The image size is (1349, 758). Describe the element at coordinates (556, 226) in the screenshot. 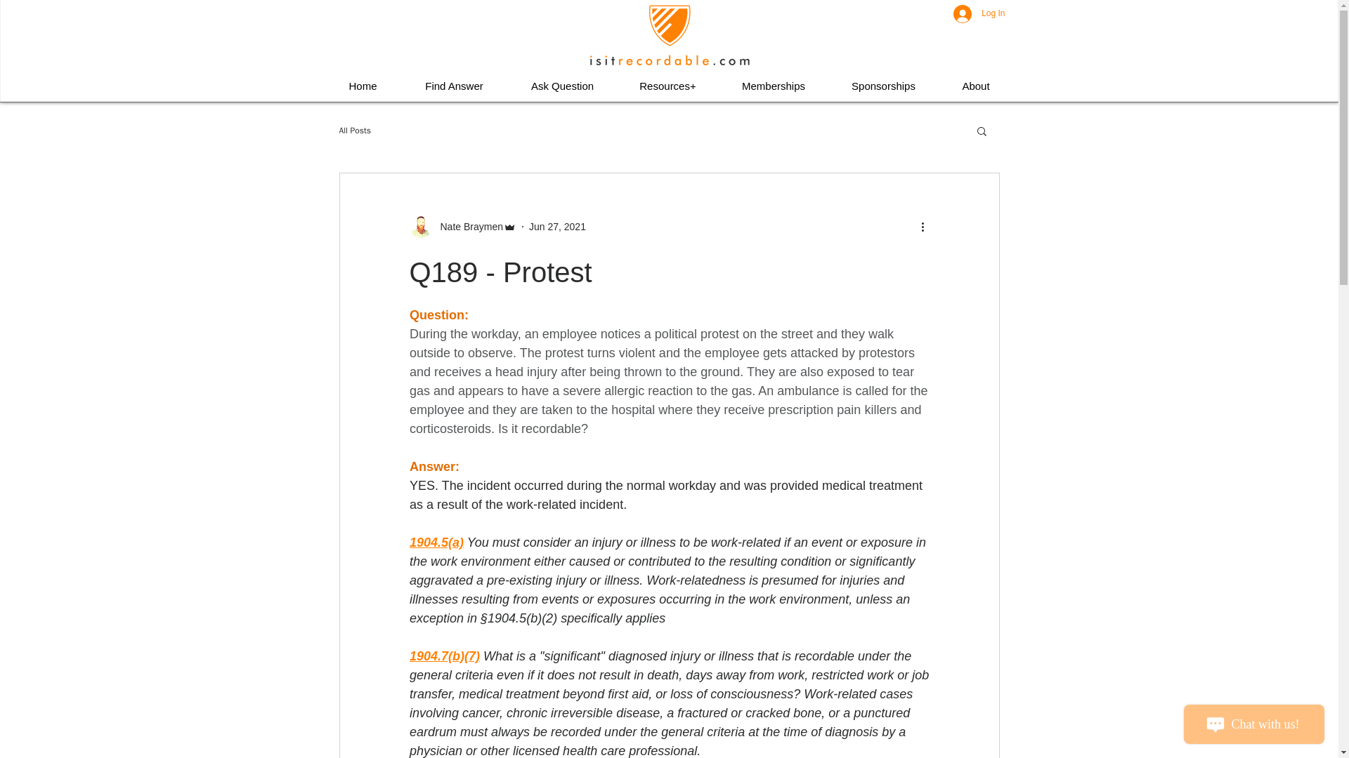

I see `Jun 27, 2021` at that location.